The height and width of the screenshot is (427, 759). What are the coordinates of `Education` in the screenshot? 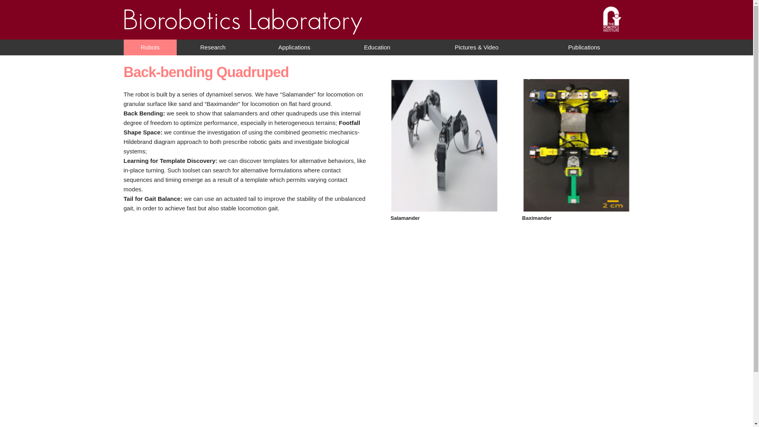 It's located at (377, 47).